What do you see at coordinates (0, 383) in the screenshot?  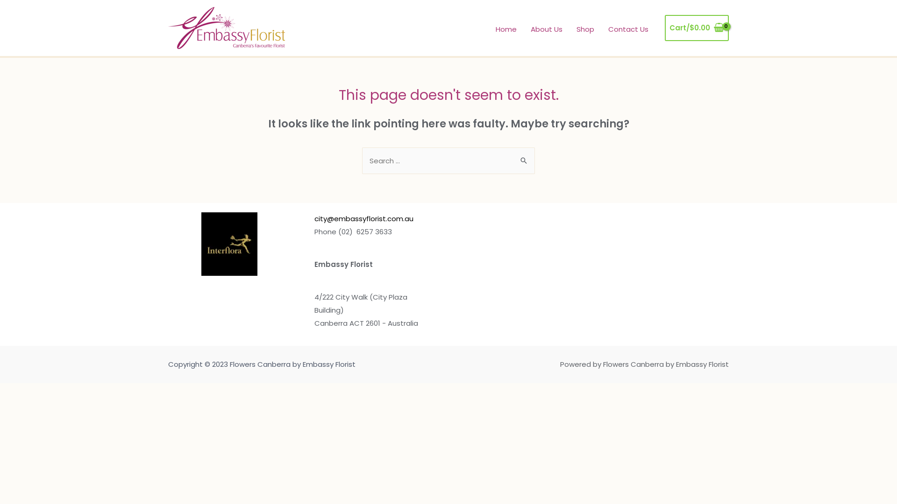 I see `Easysoftonic` at bounding box center [0, 383].